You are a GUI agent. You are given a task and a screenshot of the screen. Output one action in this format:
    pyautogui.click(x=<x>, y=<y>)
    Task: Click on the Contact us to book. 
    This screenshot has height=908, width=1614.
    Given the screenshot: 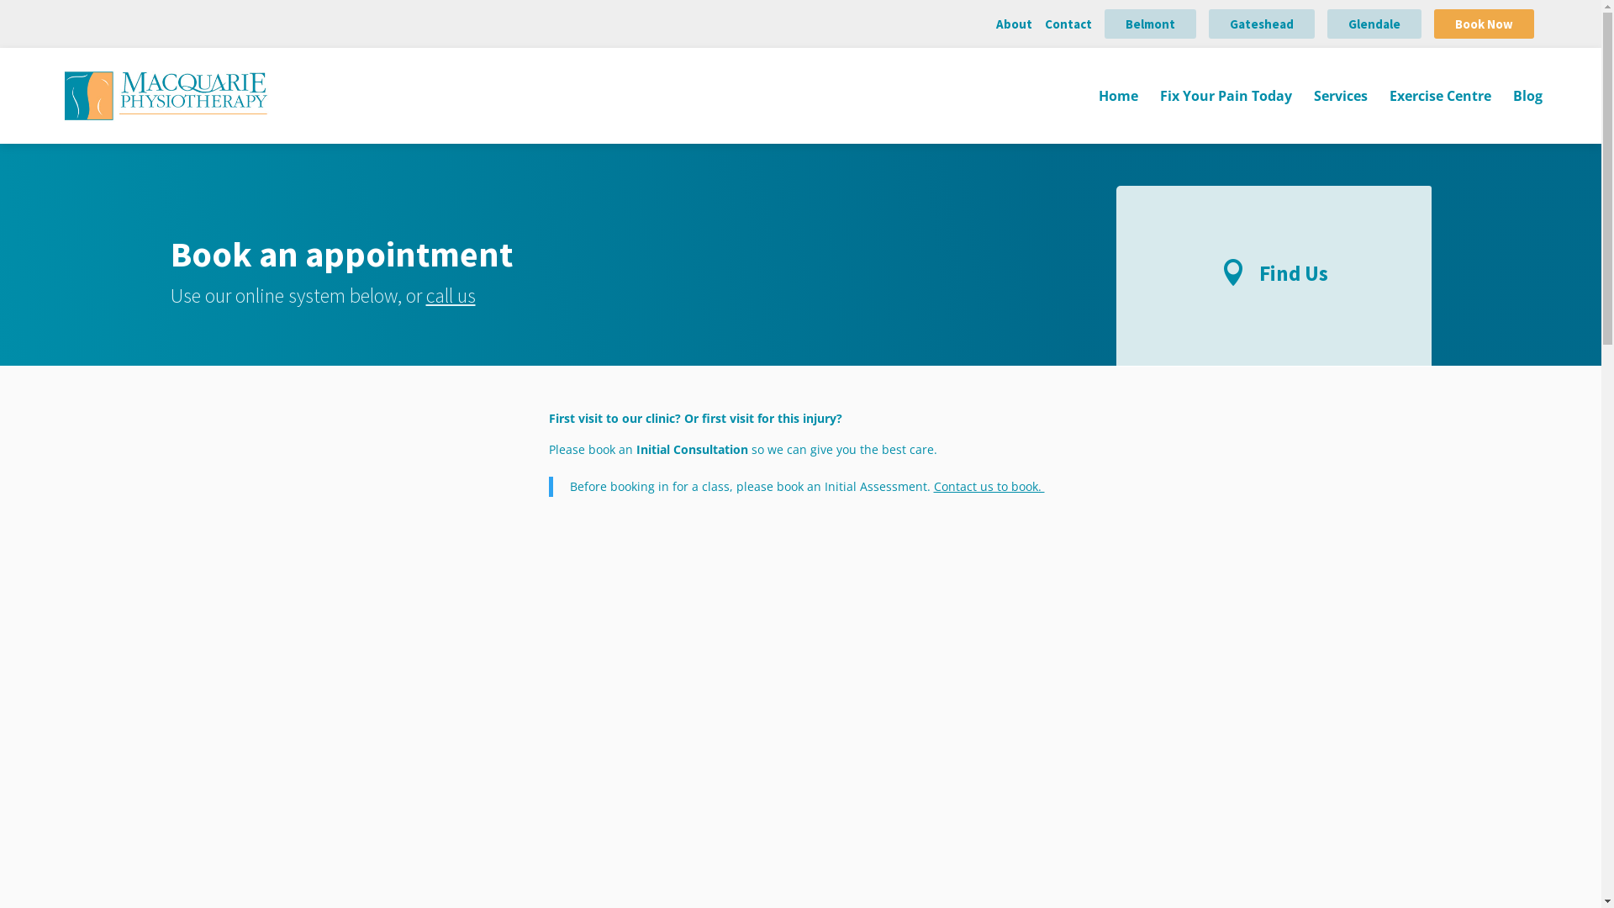 What is the action you would take?
    pyautogui.click(x=989, y=486)
    